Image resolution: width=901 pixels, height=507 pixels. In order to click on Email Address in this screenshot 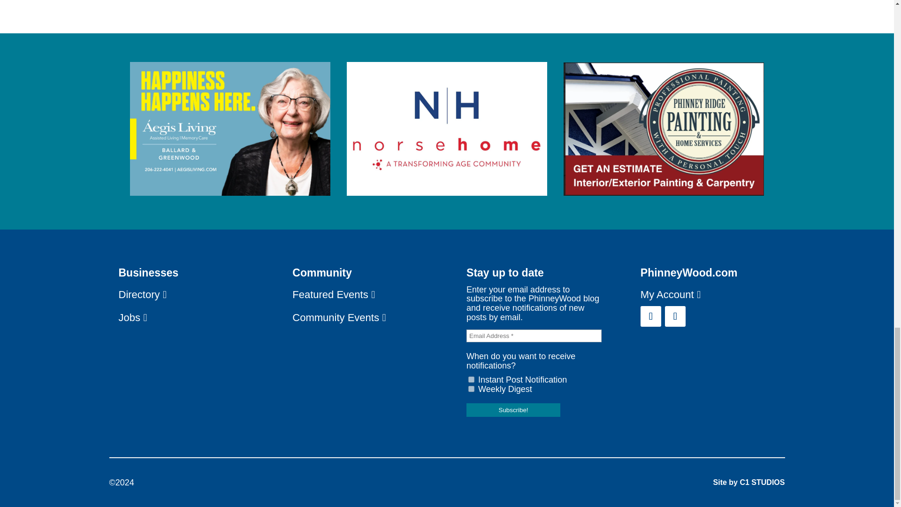, I will do `click(534, 336)`.